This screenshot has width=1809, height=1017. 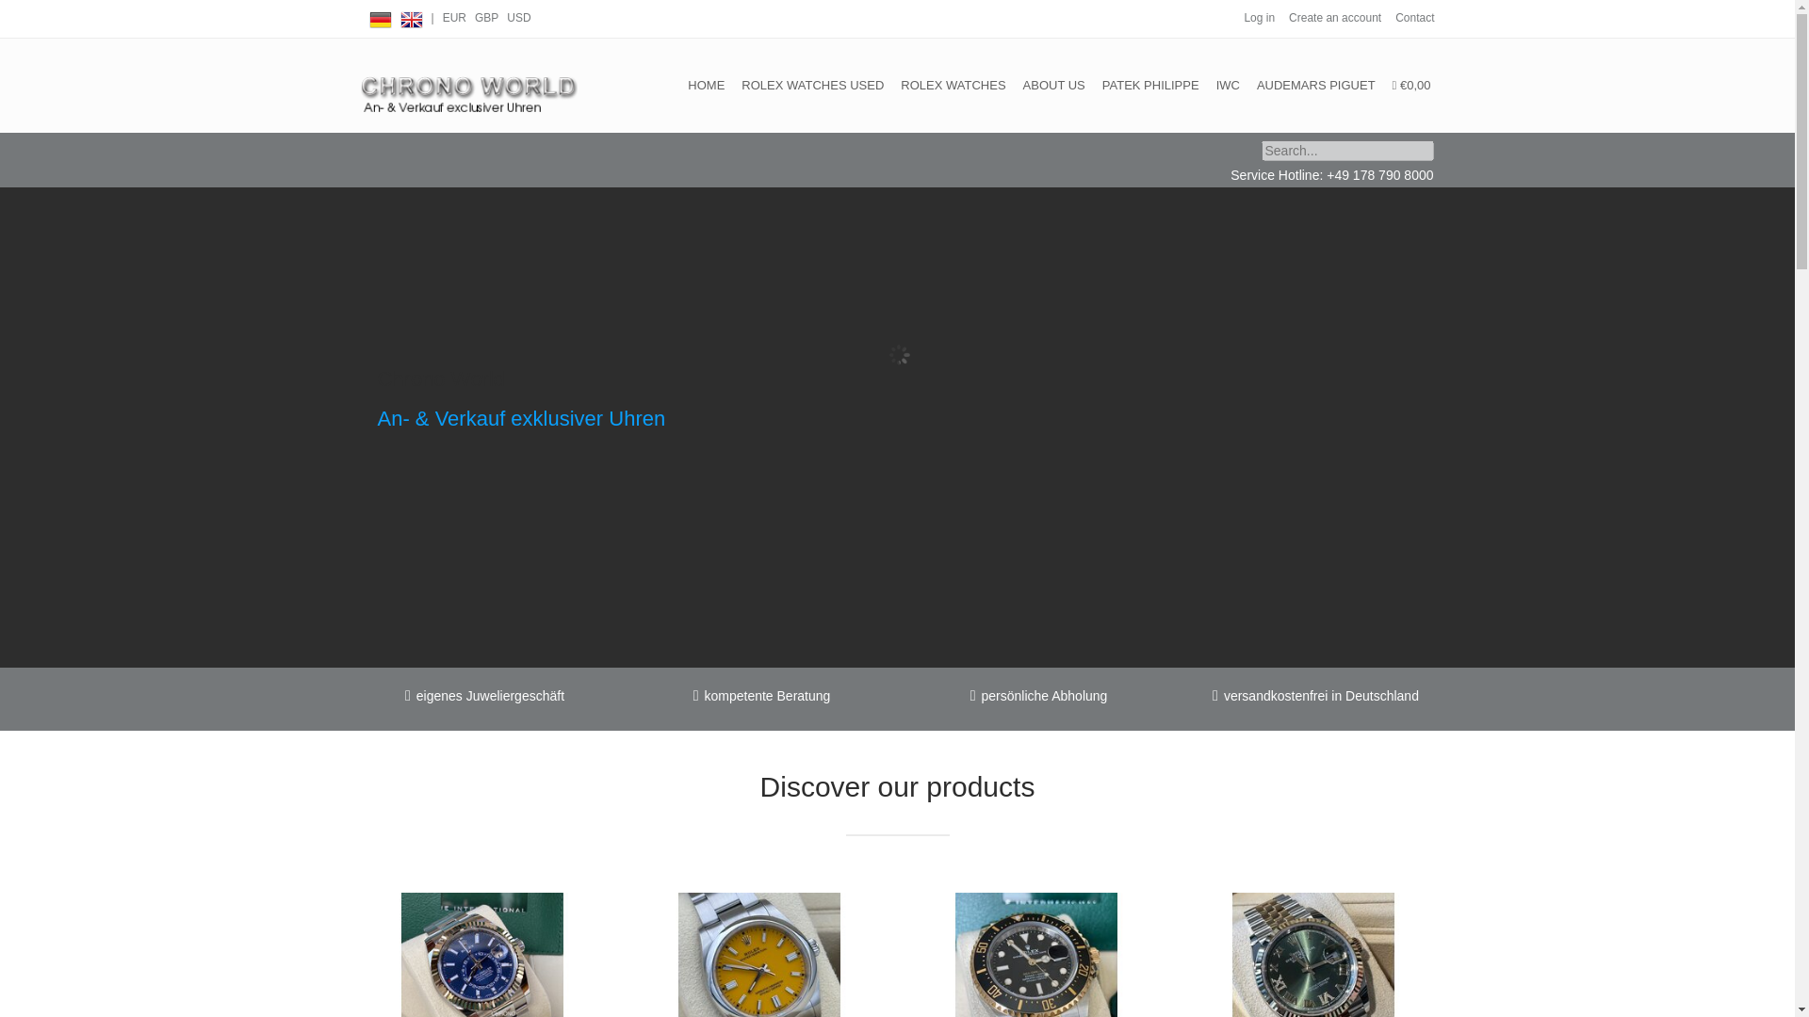 What do you see at coordinates (1259, 17) in the screenshot?
I see `Log in` at bounding box center [1259, 17].